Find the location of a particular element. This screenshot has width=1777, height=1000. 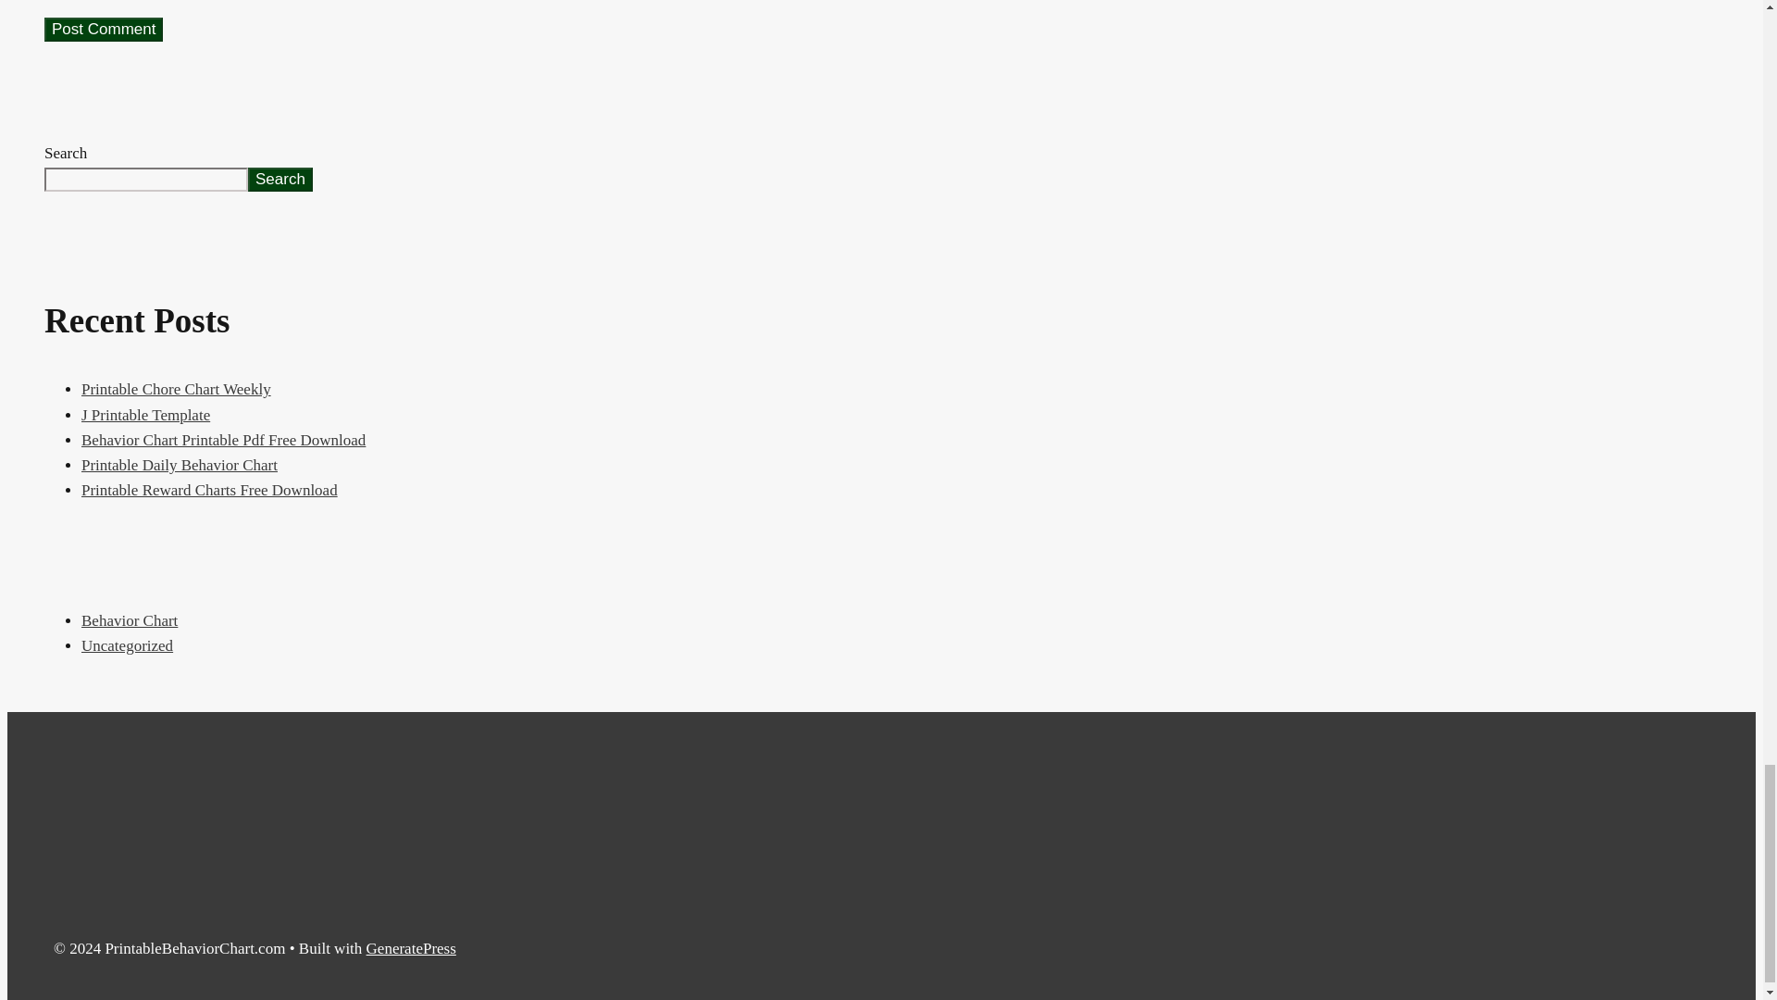

GeneratePress is located at coordinates (411, 948).